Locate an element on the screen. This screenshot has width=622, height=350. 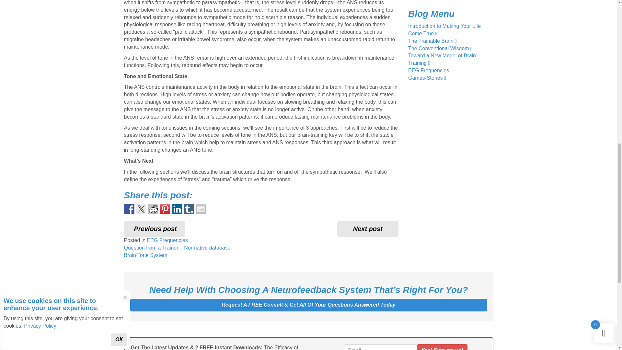
Yes! Sign me up! is located at coordinates (442, 347).